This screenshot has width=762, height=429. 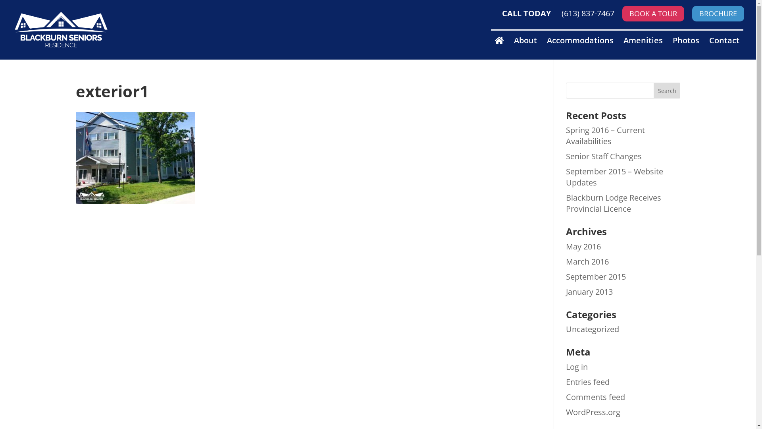 I want to click on Amenities, so click(x=643, y=48).